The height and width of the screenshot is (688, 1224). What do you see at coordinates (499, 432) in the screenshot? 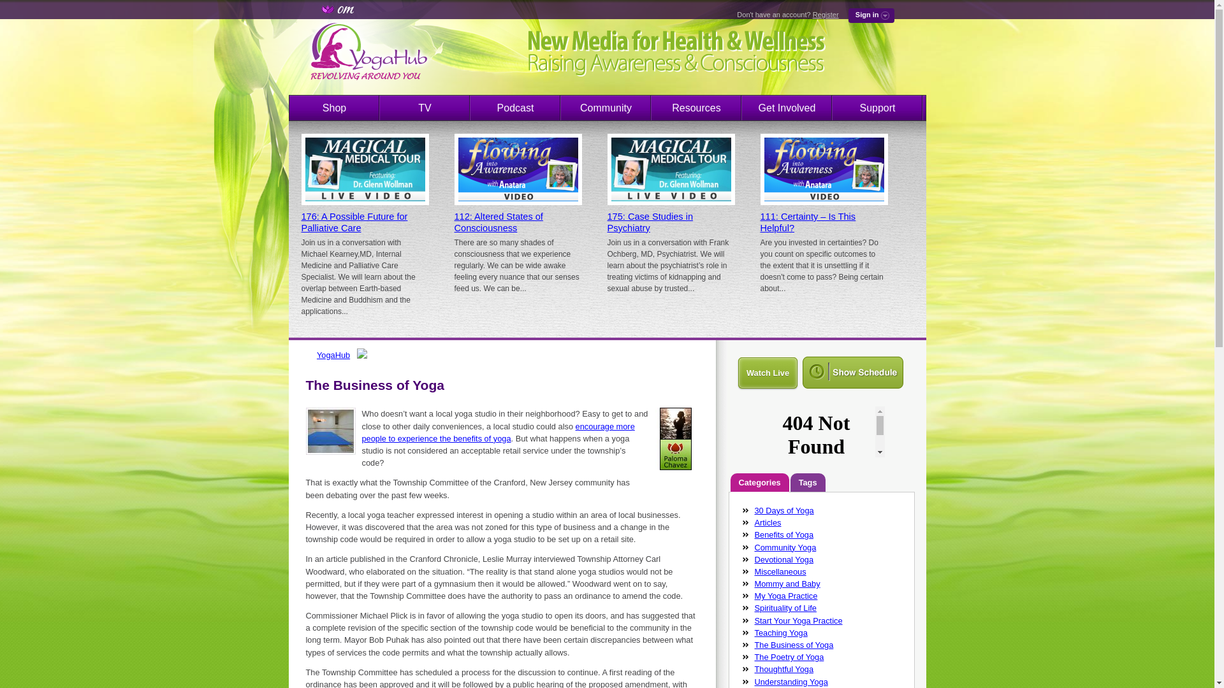
I see `Yoga but not Yoga: Raider Relaxation` at bounding box center [499, 432].